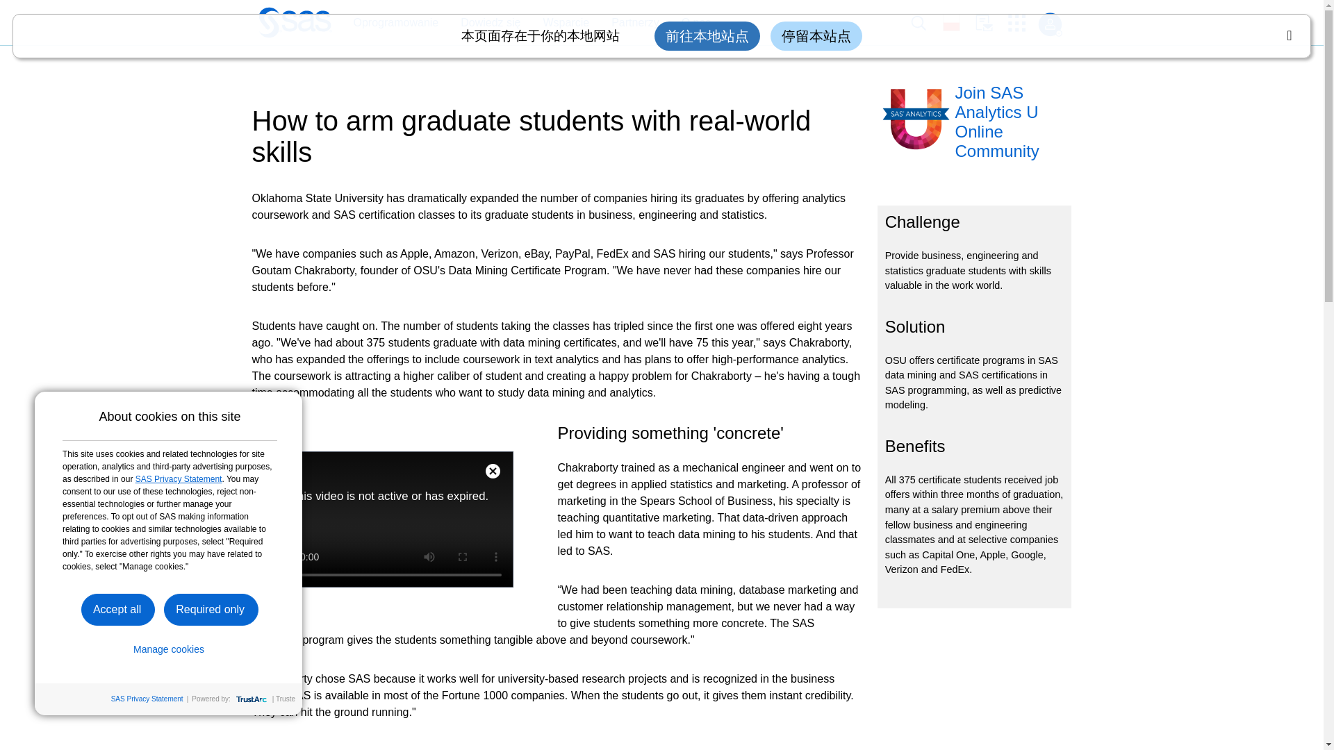 The image size is (1334, 750). Describe the element at coordinates (559, 23) in the screenshot. I see `Wsparcie` at that location.